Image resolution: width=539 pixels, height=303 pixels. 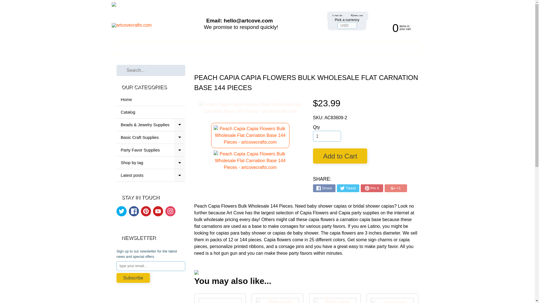 I want to click on 1.5 inch Pearl Head Corsage Pins 144 Pieces, so click(x=182, y=48).